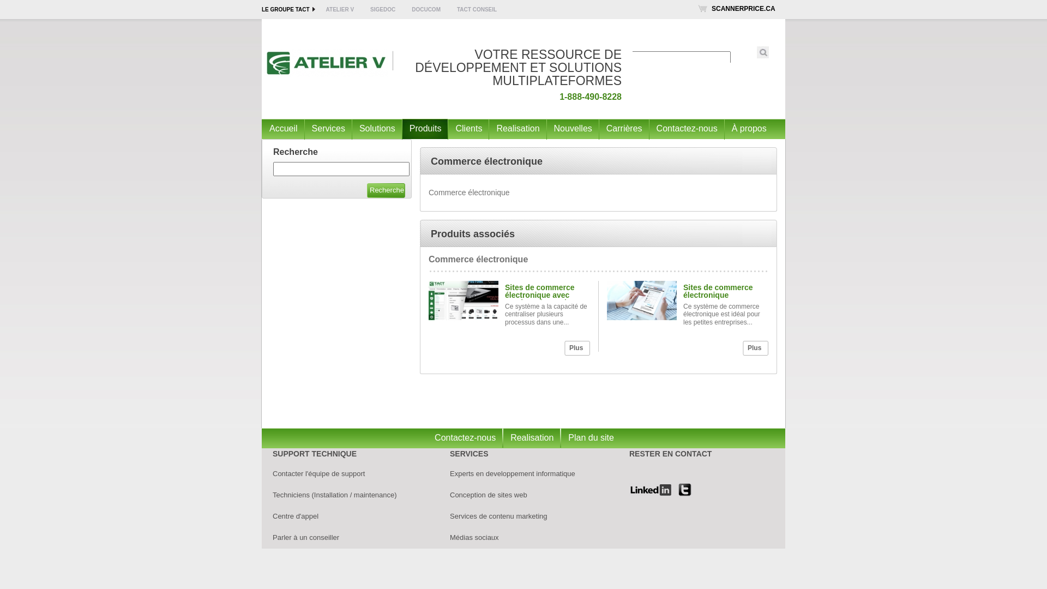  What do you see at coordinates (573, 129) in the screenshot?
I see `Nouvelles` at bounding box center [573, 129].